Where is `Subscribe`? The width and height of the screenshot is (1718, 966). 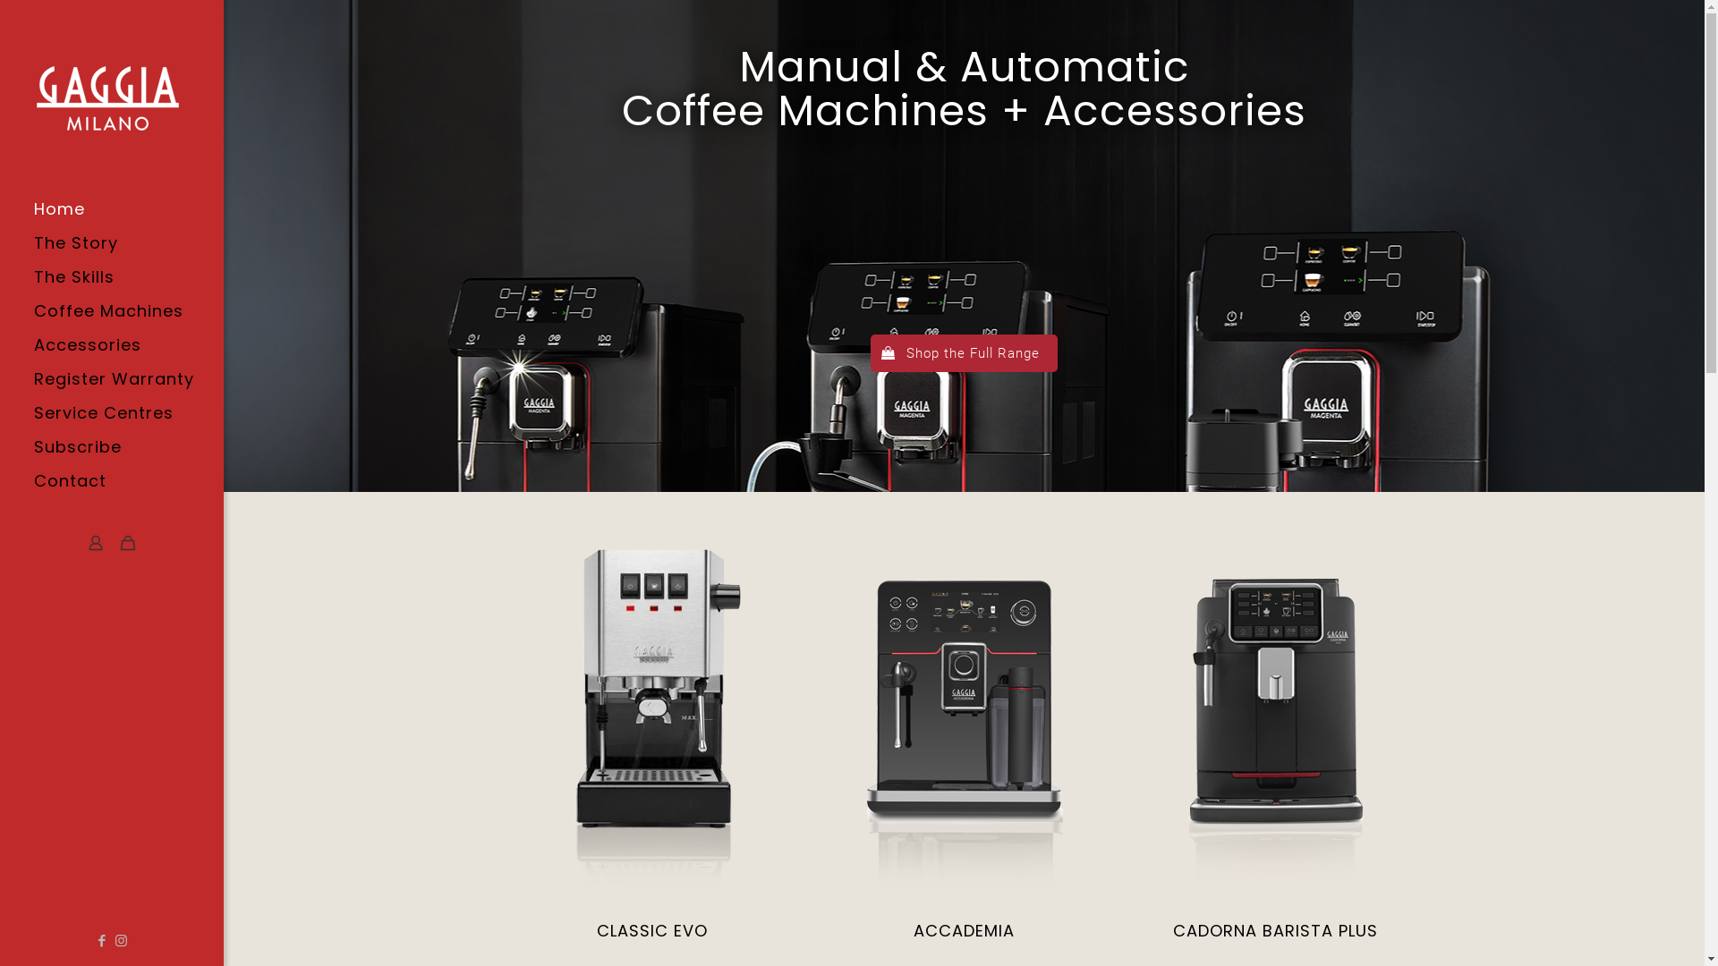
Subscribe is located at coordinates (112, 447).